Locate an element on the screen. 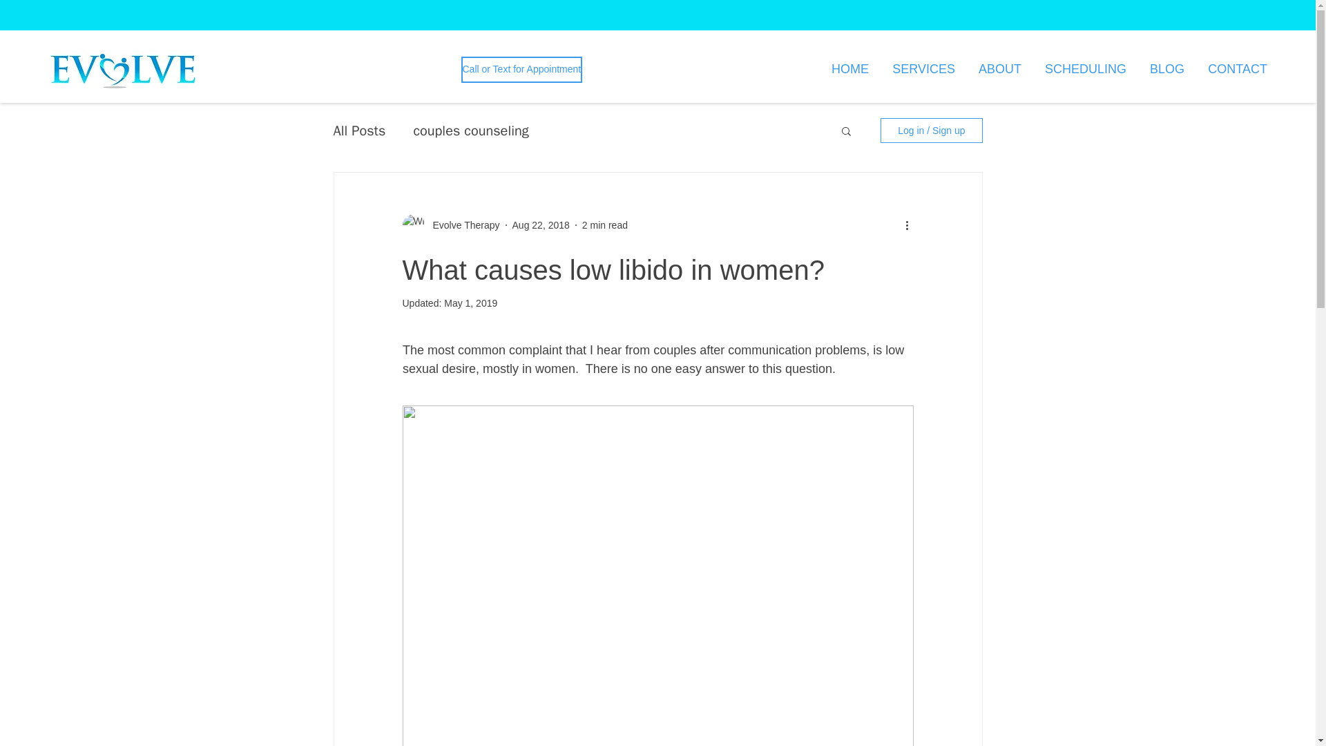 The height and width of the screenshot is (746, 1326). SCHEDULING is located at coordinates (1084, 69).